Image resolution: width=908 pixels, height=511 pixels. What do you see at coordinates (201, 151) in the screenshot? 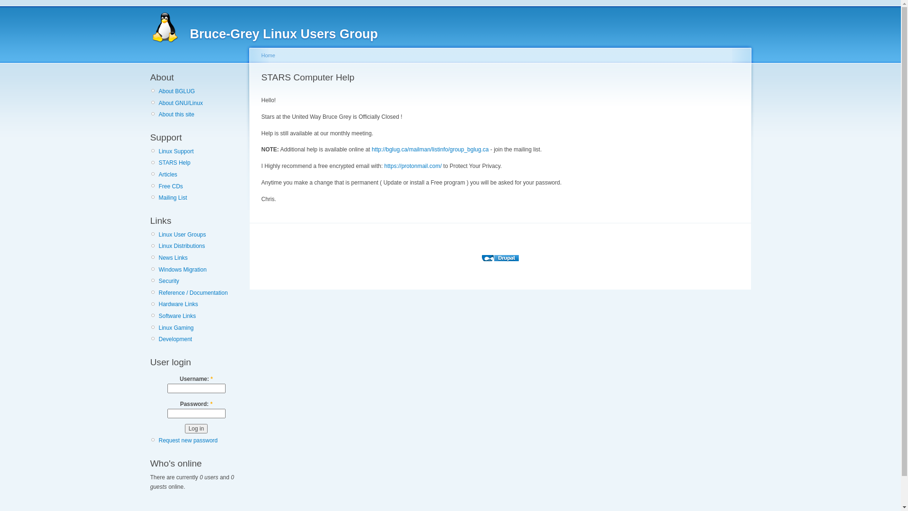
I see `Linux Support` at bounding box center [201, 151].